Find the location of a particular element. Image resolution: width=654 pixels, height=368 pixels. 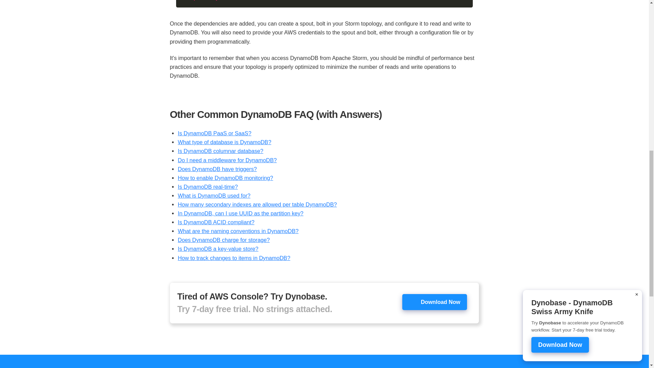

Is DynamoDB PaaS or SaaS? is located at coordinates (215, 133).